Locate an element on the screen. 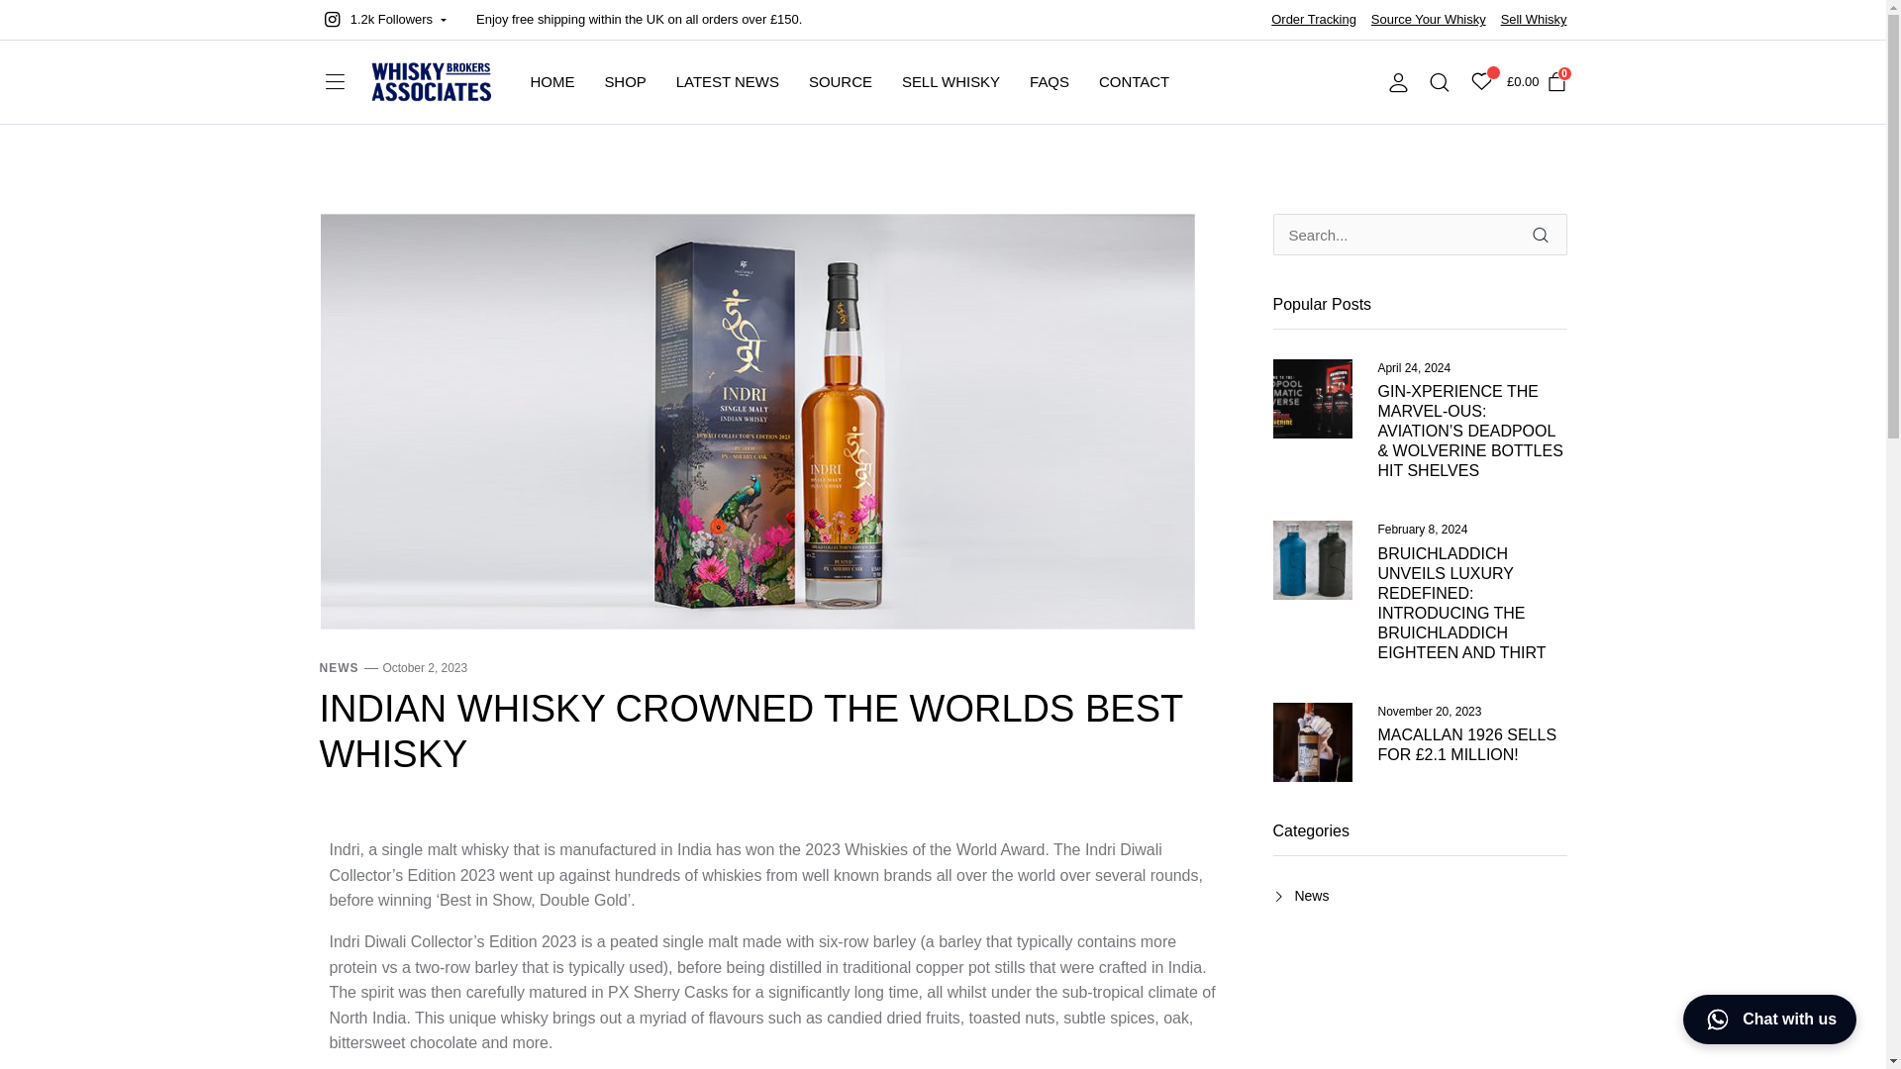 This screenshot has height=1069, width=1901. April 24, 2024 is located at coordinates (1415, 368).